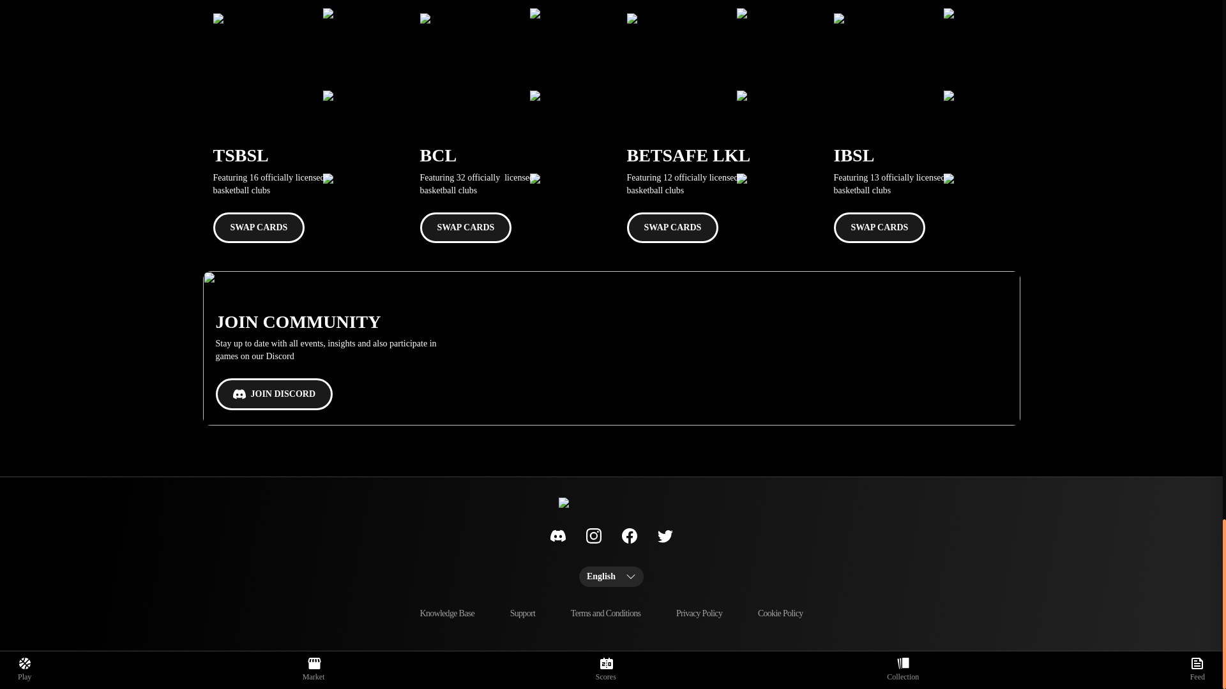 This screenshot has width=1226, height=689. I want to click on Support, so click(522, 614).